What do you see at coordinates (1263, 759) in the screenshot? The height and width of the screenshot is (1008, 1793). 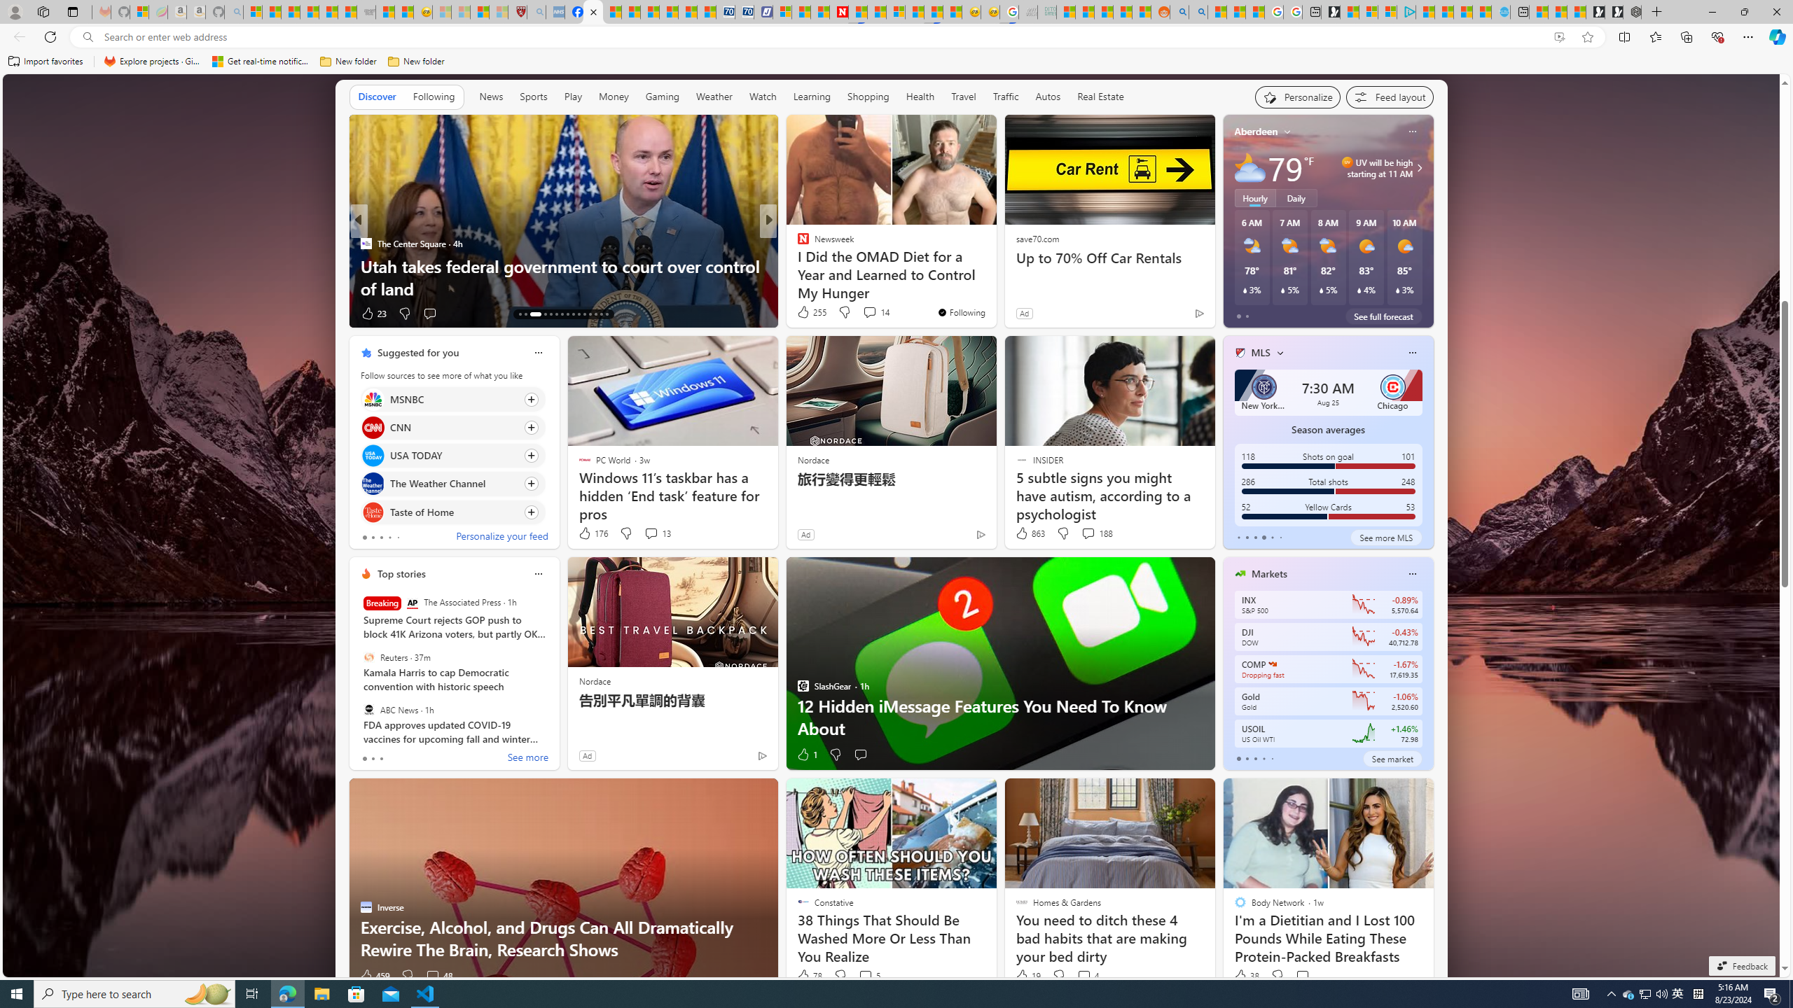 I see `tab-3` at bounding box center [1263, 759].